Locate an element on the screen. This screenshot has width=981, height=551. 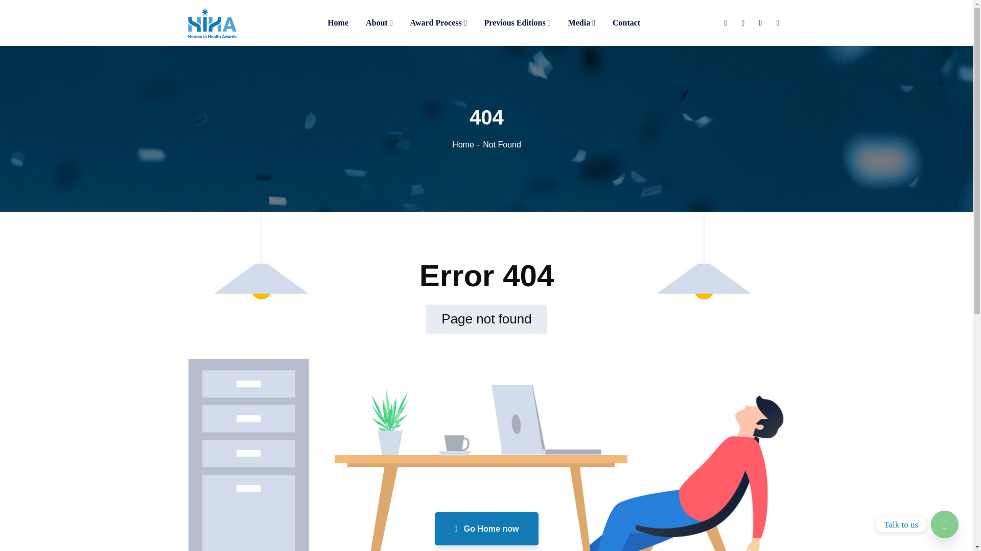
Previous Editions is located at coordinates (517, 23).